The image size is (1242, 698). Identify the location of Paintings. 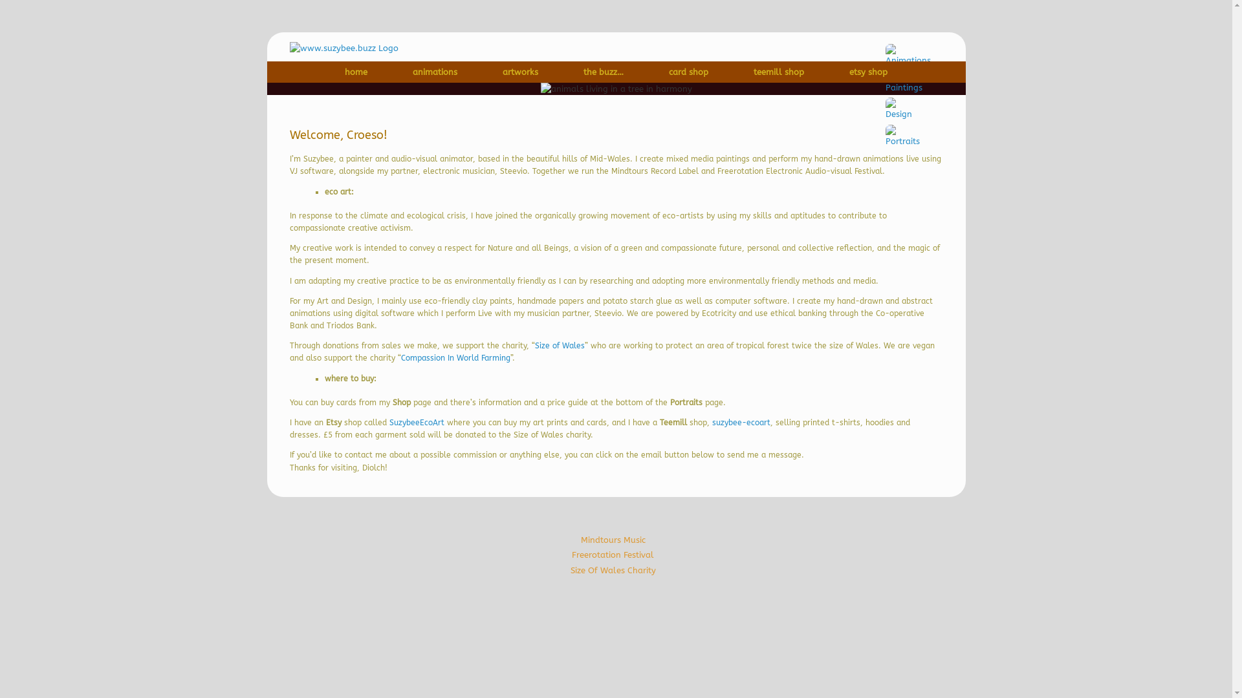
(904, 82).